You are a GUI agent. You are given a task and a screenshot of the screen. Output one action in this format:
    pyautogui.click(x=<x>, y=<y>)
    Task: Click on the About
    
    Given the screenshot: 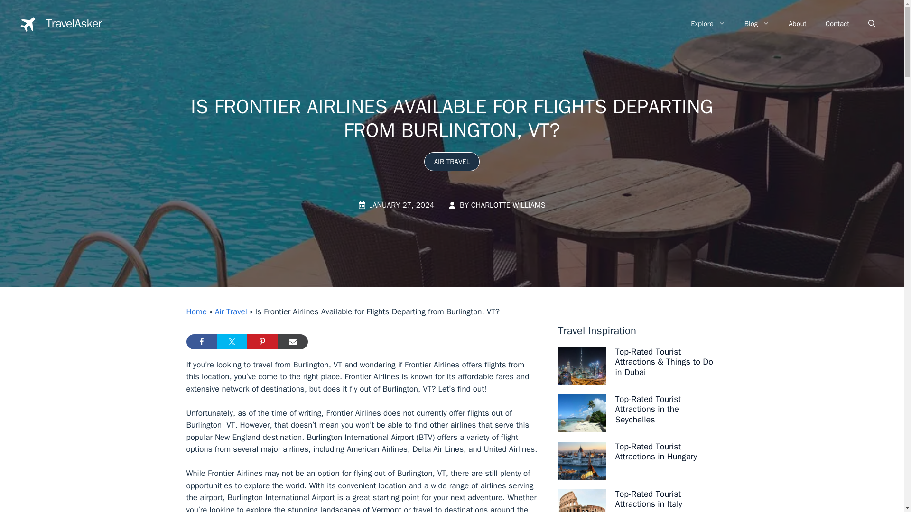 What is the action you would take?
    pyautogui.click(x=797, y=24)
    